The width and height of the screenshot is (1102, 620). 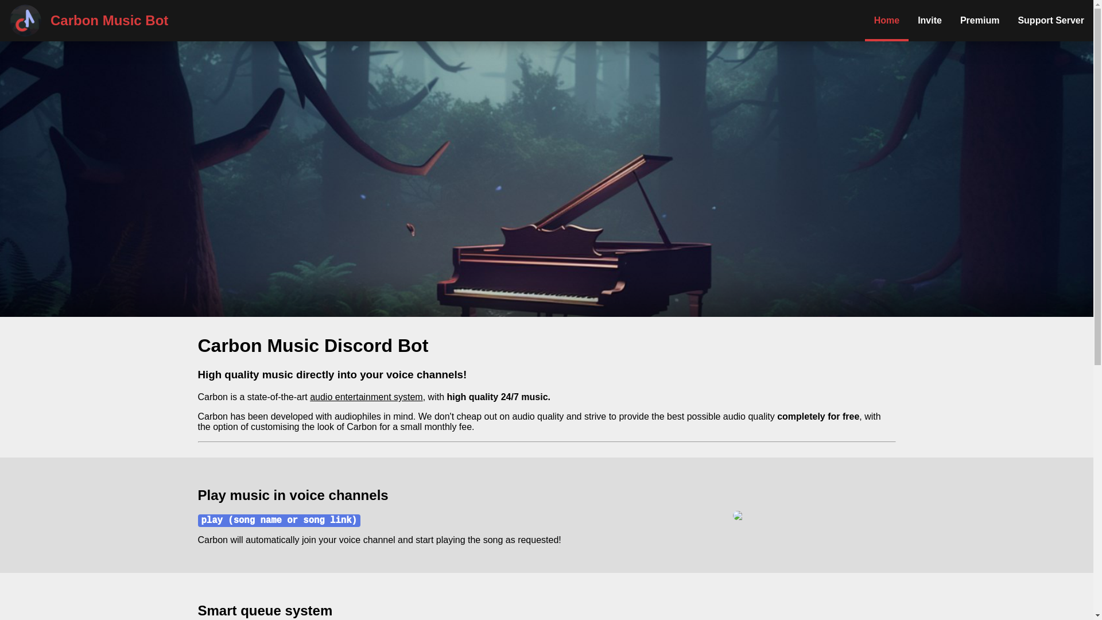 What do you see at coordinates (1051, 21) in the screenshot?
I see `Support Server` at bounding box center [1051, 21].